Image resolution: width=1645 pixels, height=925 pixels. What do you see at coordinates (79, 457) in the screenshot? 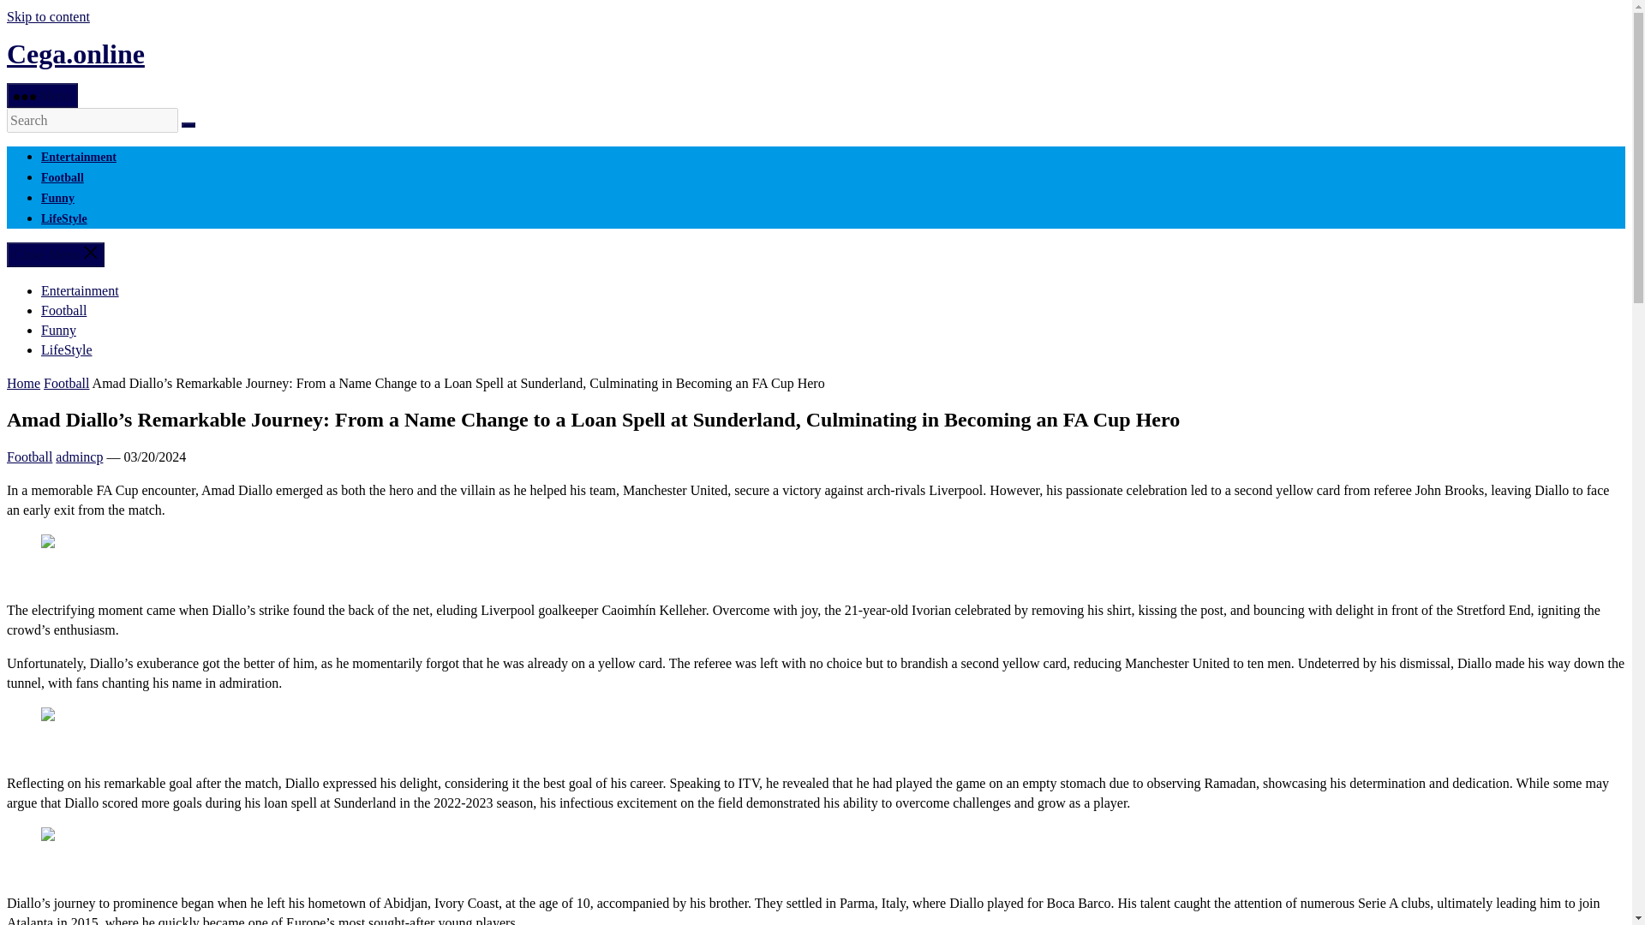
I see `Posts by admincp` at bounding box center [79, 457].